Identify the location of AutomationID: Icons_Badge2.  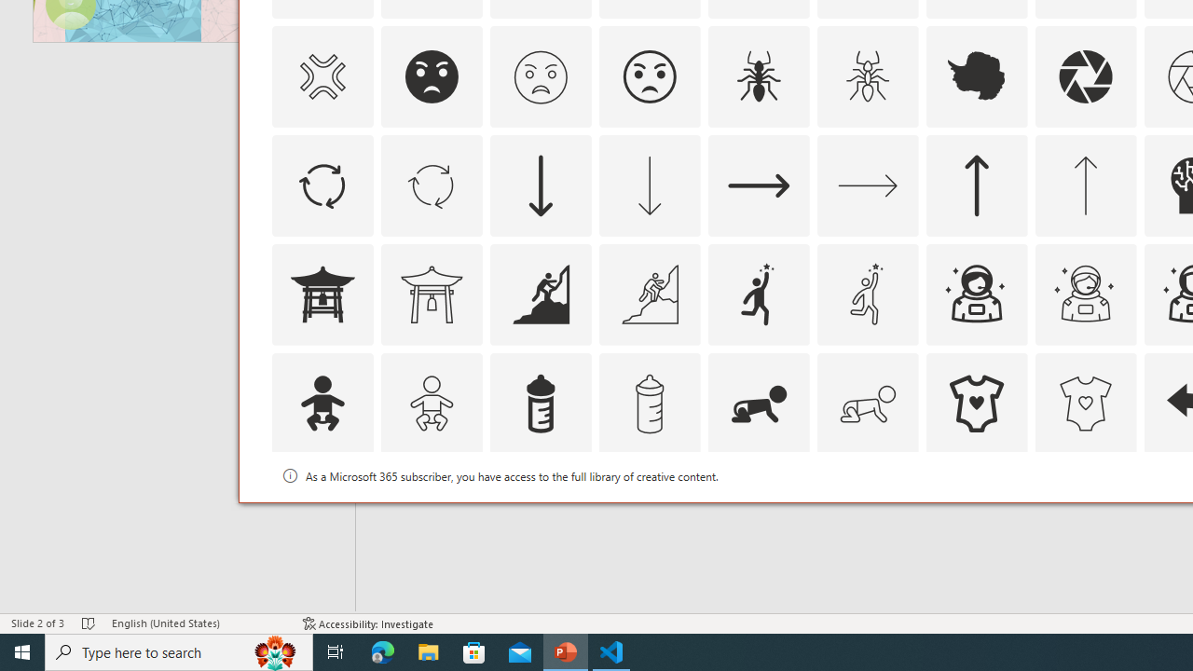
(432, 513).